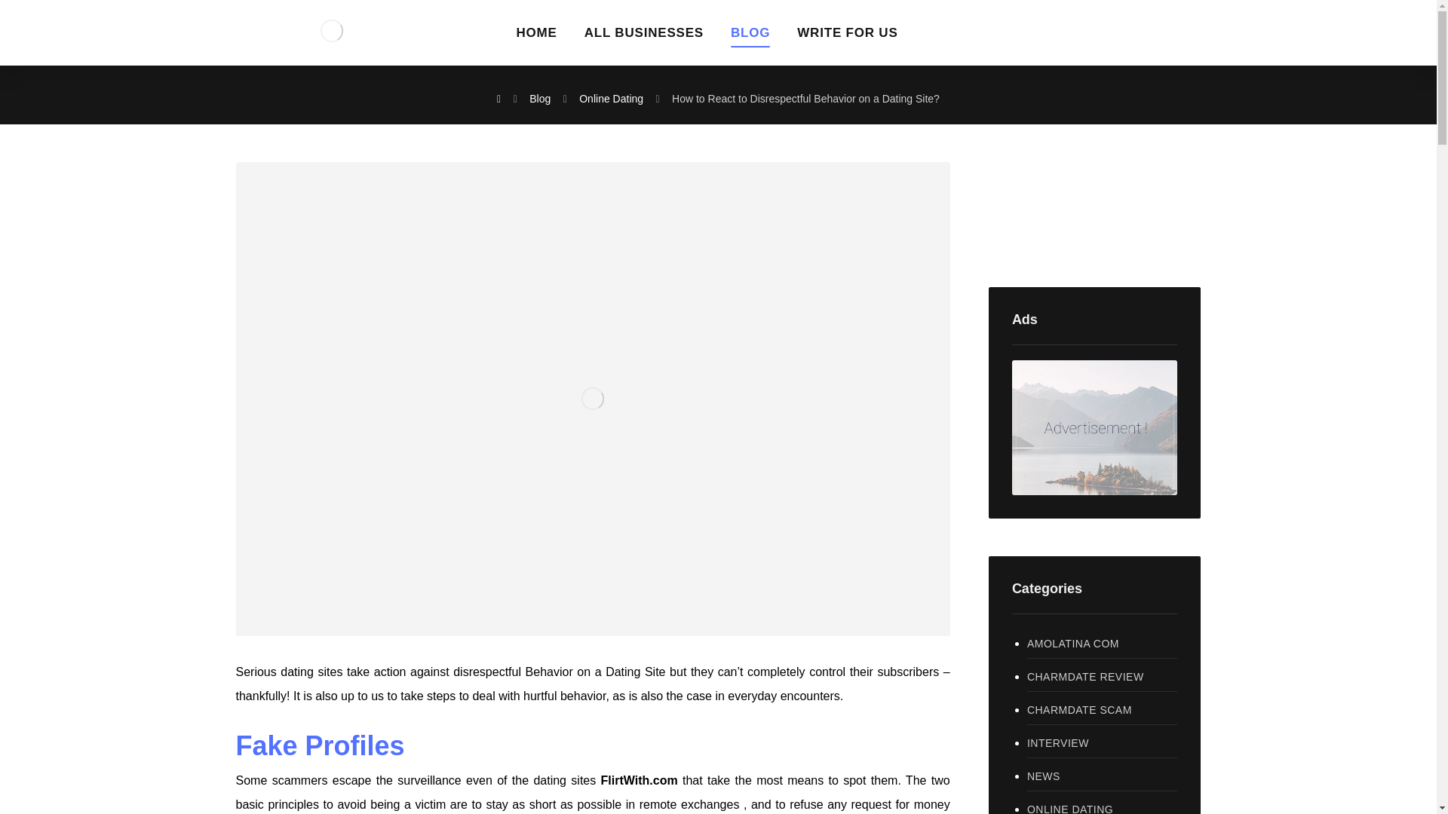  I want to click on How to React to Disrespectful Behavior on a Dating Site?, so click(805, 99).